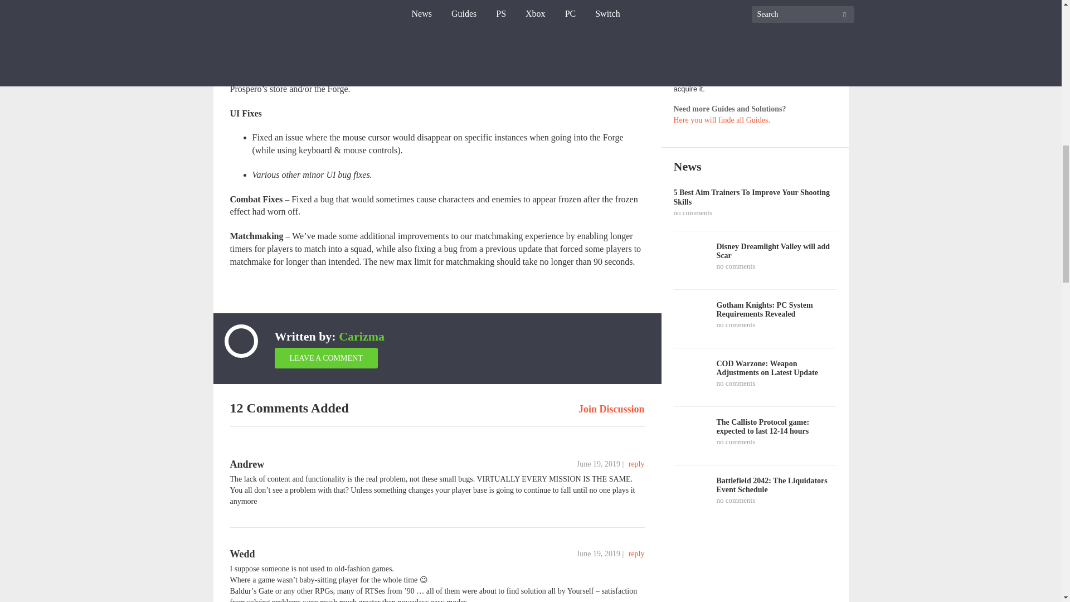  I want to click on Join Discussion, so click(612, 410).